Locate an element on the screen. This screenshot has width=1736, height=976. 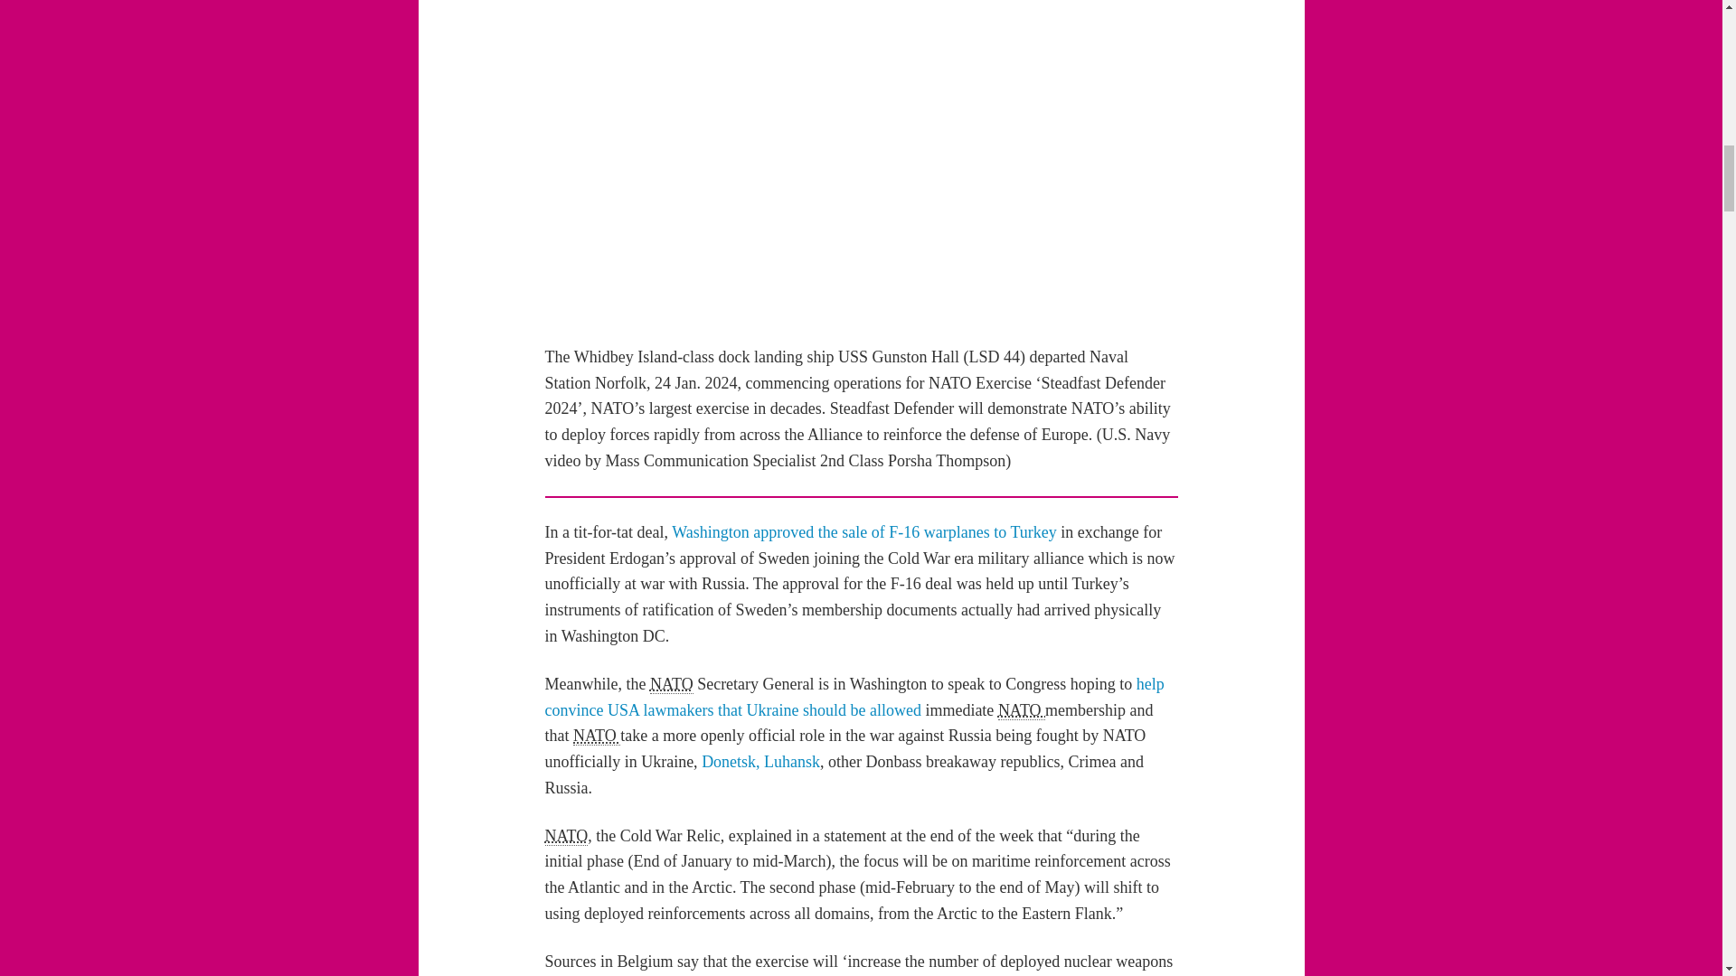
help convince USA lawmakers that Ukraine should be allowed is located at coordinates (854, 697).